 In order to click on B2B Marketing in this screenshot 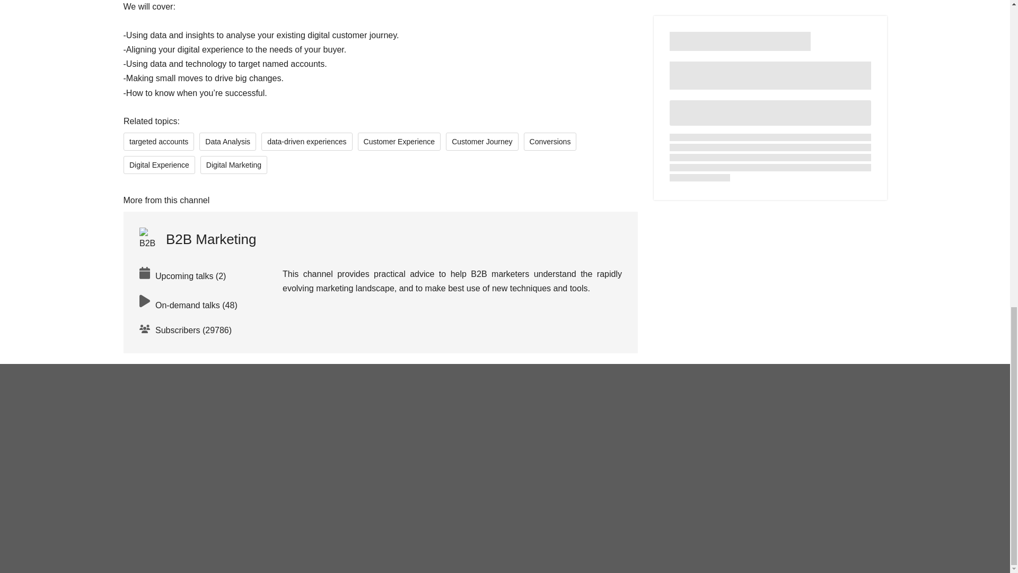, I will do `click(197, 239)`.